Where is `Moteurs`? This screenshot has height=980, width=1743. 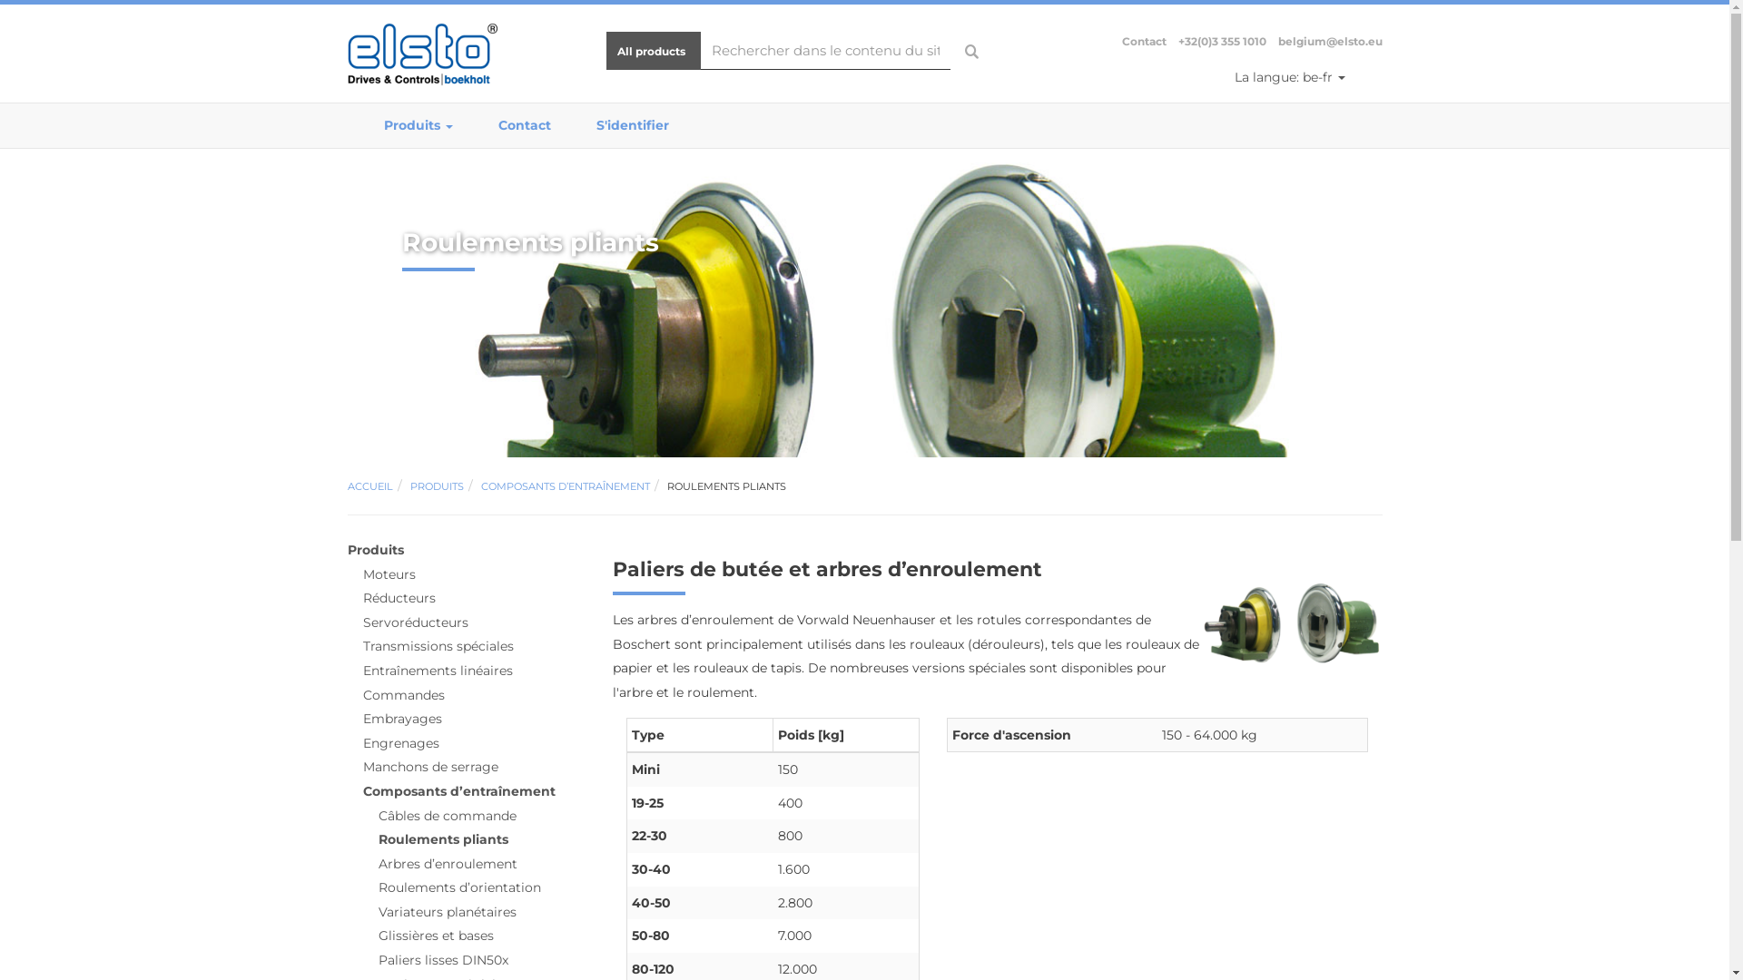 Moteurs is located at coordinates (389, 573).